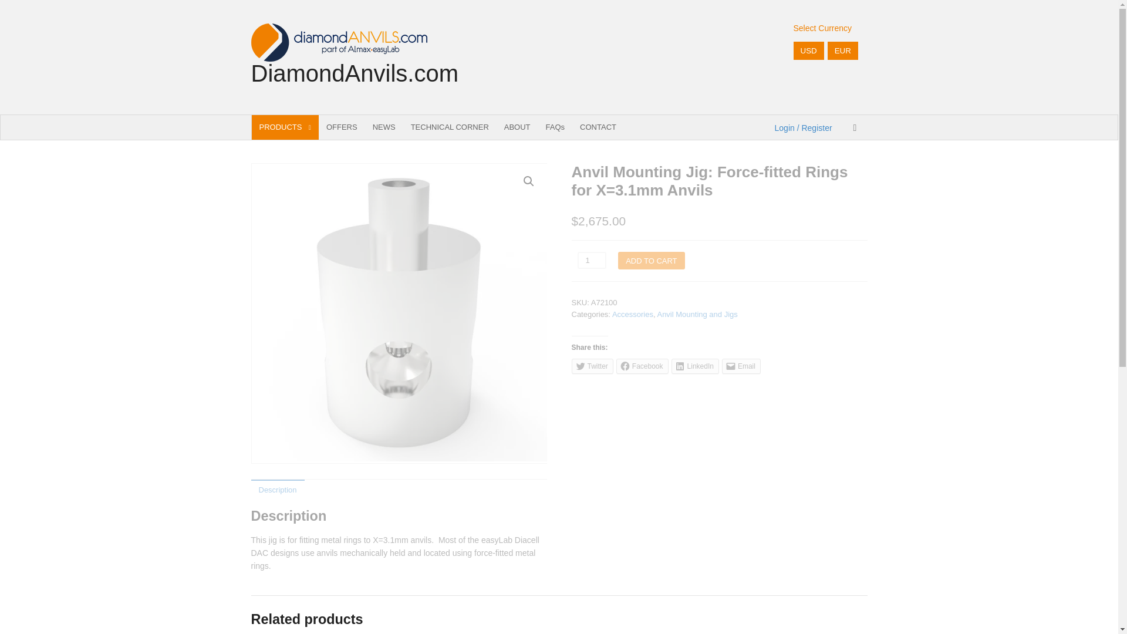 This screenshot has height=634, width=1127. I want to click on 1, so click(592, 259).